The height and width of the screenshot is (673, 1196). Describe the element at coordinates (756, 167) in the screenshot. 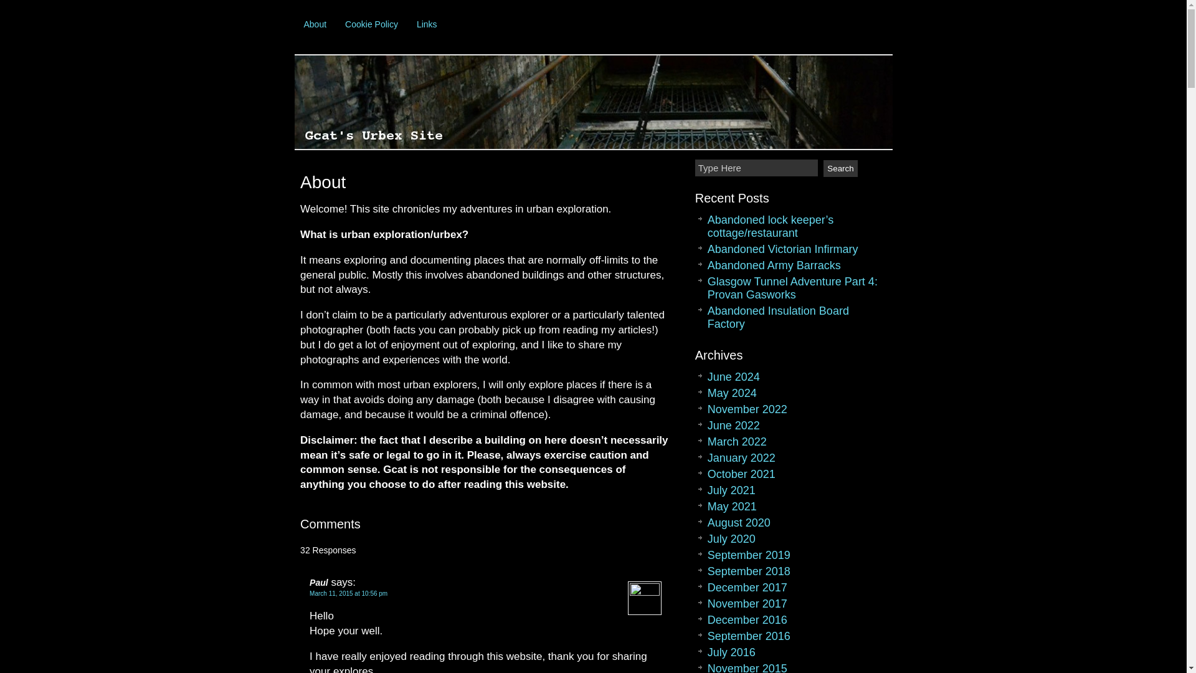

I see `Type Here` at that location.